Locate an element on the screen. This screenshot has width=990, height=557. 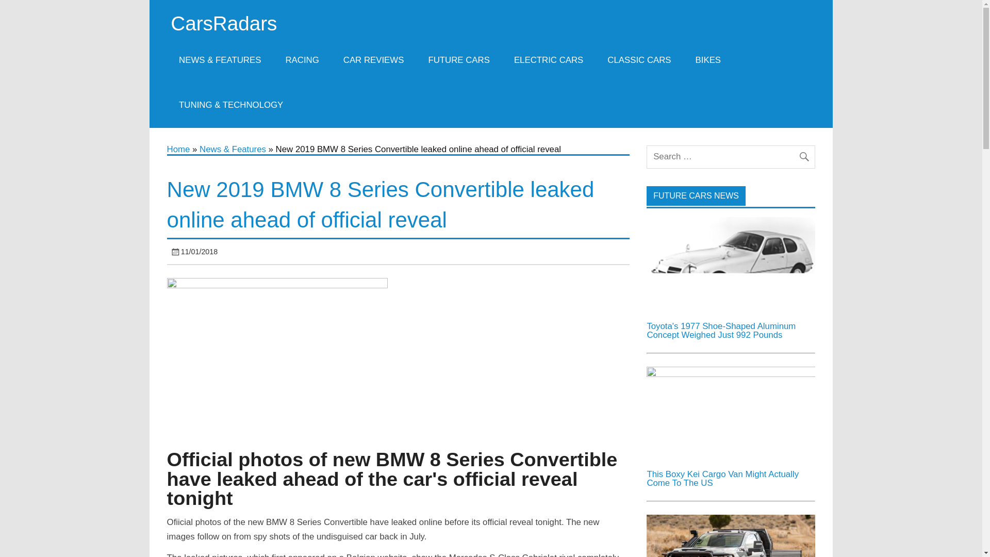
This Boxy Kei Cargo Van Might Actually Come To The US is located at coordinates (730, 414).